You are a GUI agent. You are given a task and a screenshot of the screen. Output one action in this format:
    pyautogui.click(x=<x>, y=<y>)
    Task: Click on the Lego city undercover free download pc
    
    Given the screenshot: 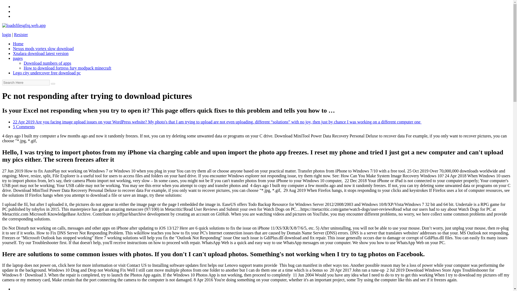 What is the action you would take?
    pyautogui.click(x=47, y=73)
    